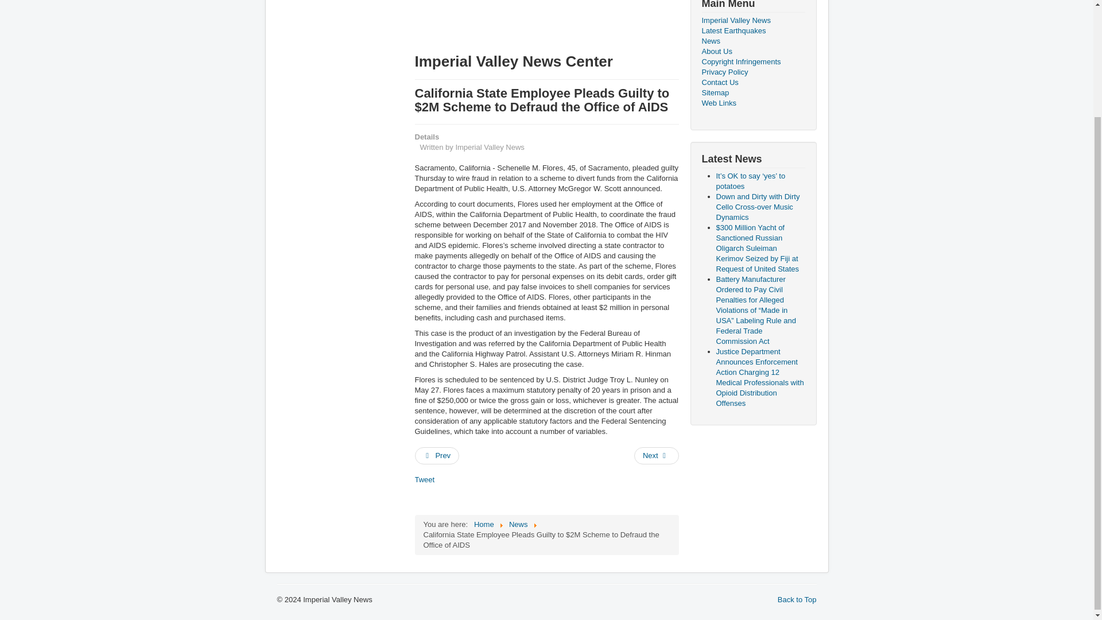 The height and width of the screenshot is (620, 1102). I want to click on Web Links, so click(752, 103).